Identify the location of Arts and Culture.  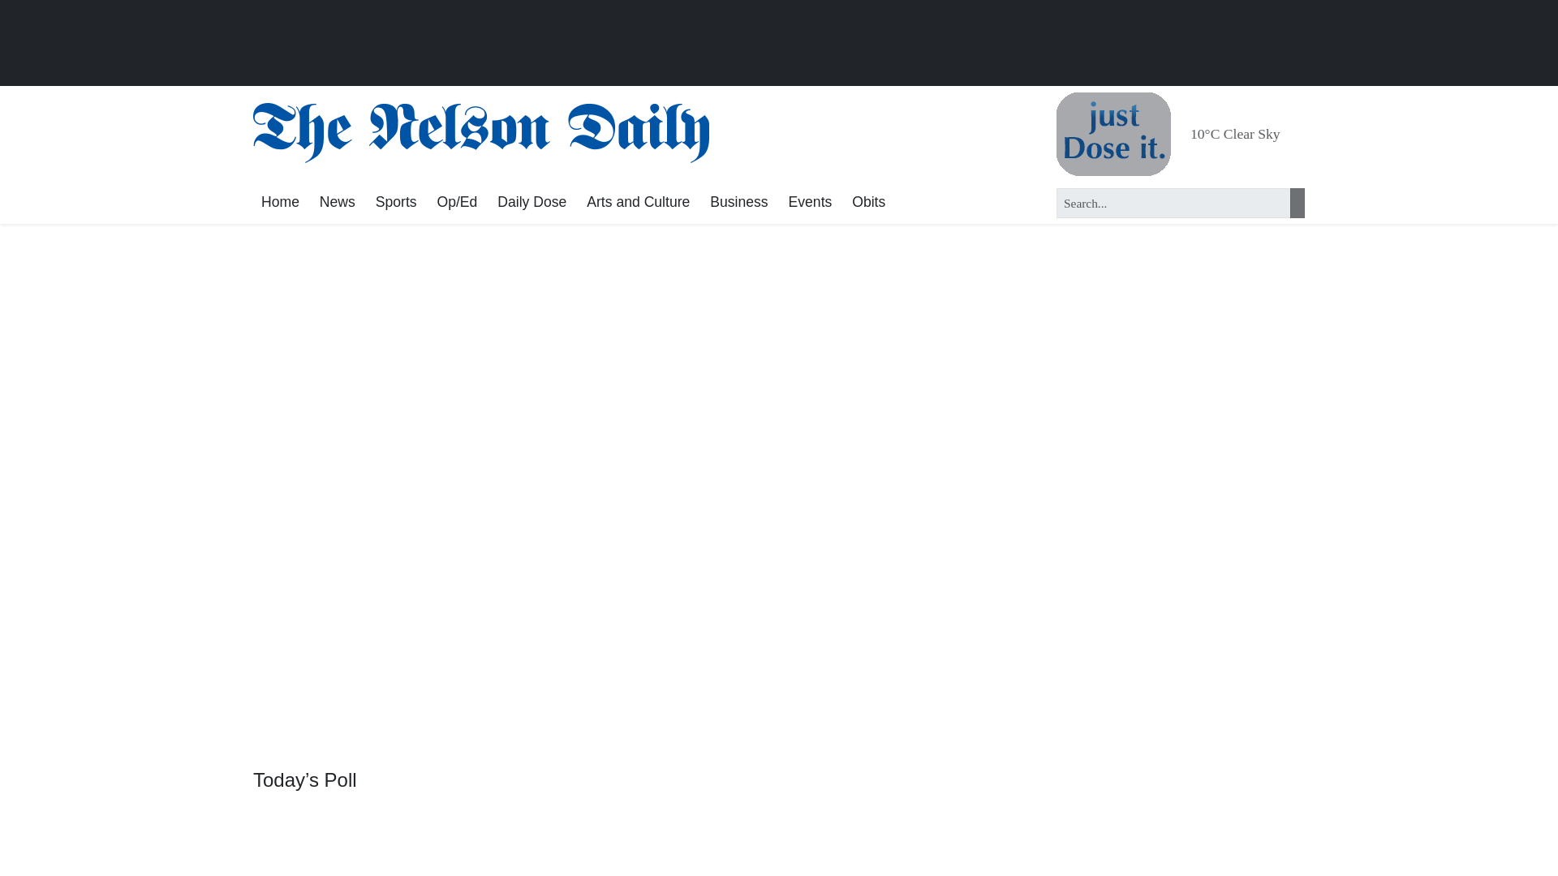
(638, 203).